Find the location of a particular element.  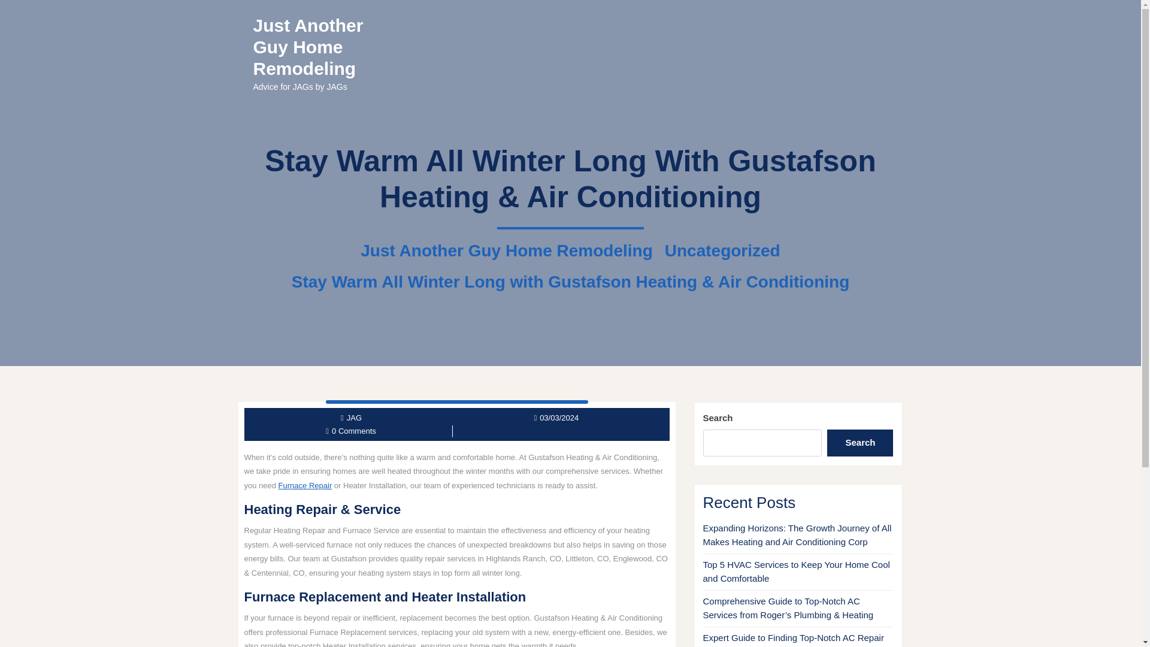

Search is located at coordinates (860, 443).